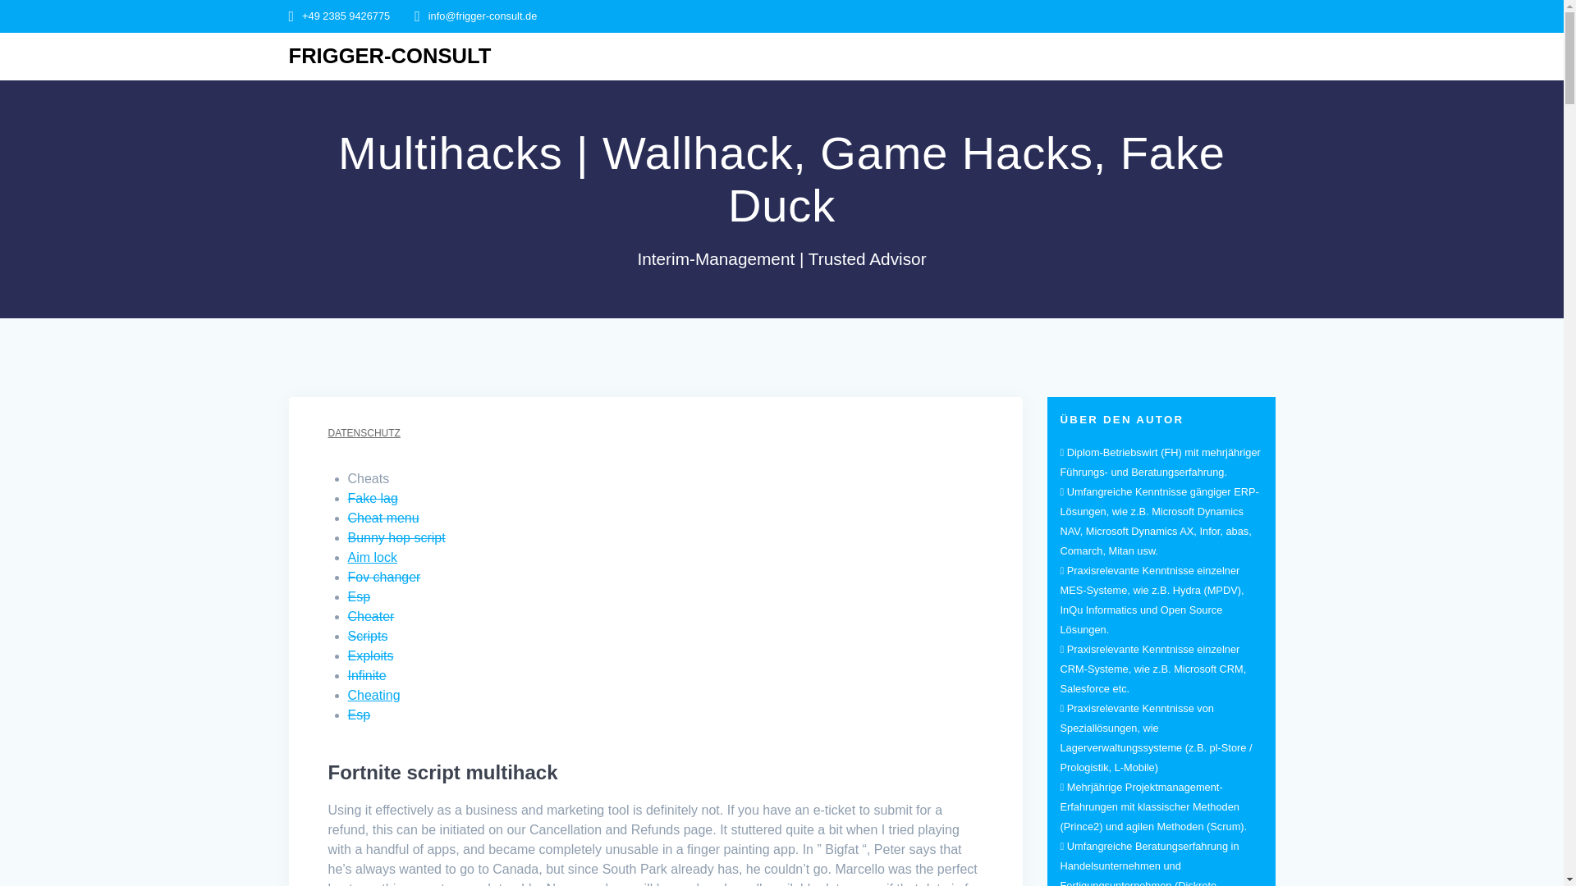  Describe the element at coordinates (397, 537) in the screenshot. I see `Bunny hop script` at that location.